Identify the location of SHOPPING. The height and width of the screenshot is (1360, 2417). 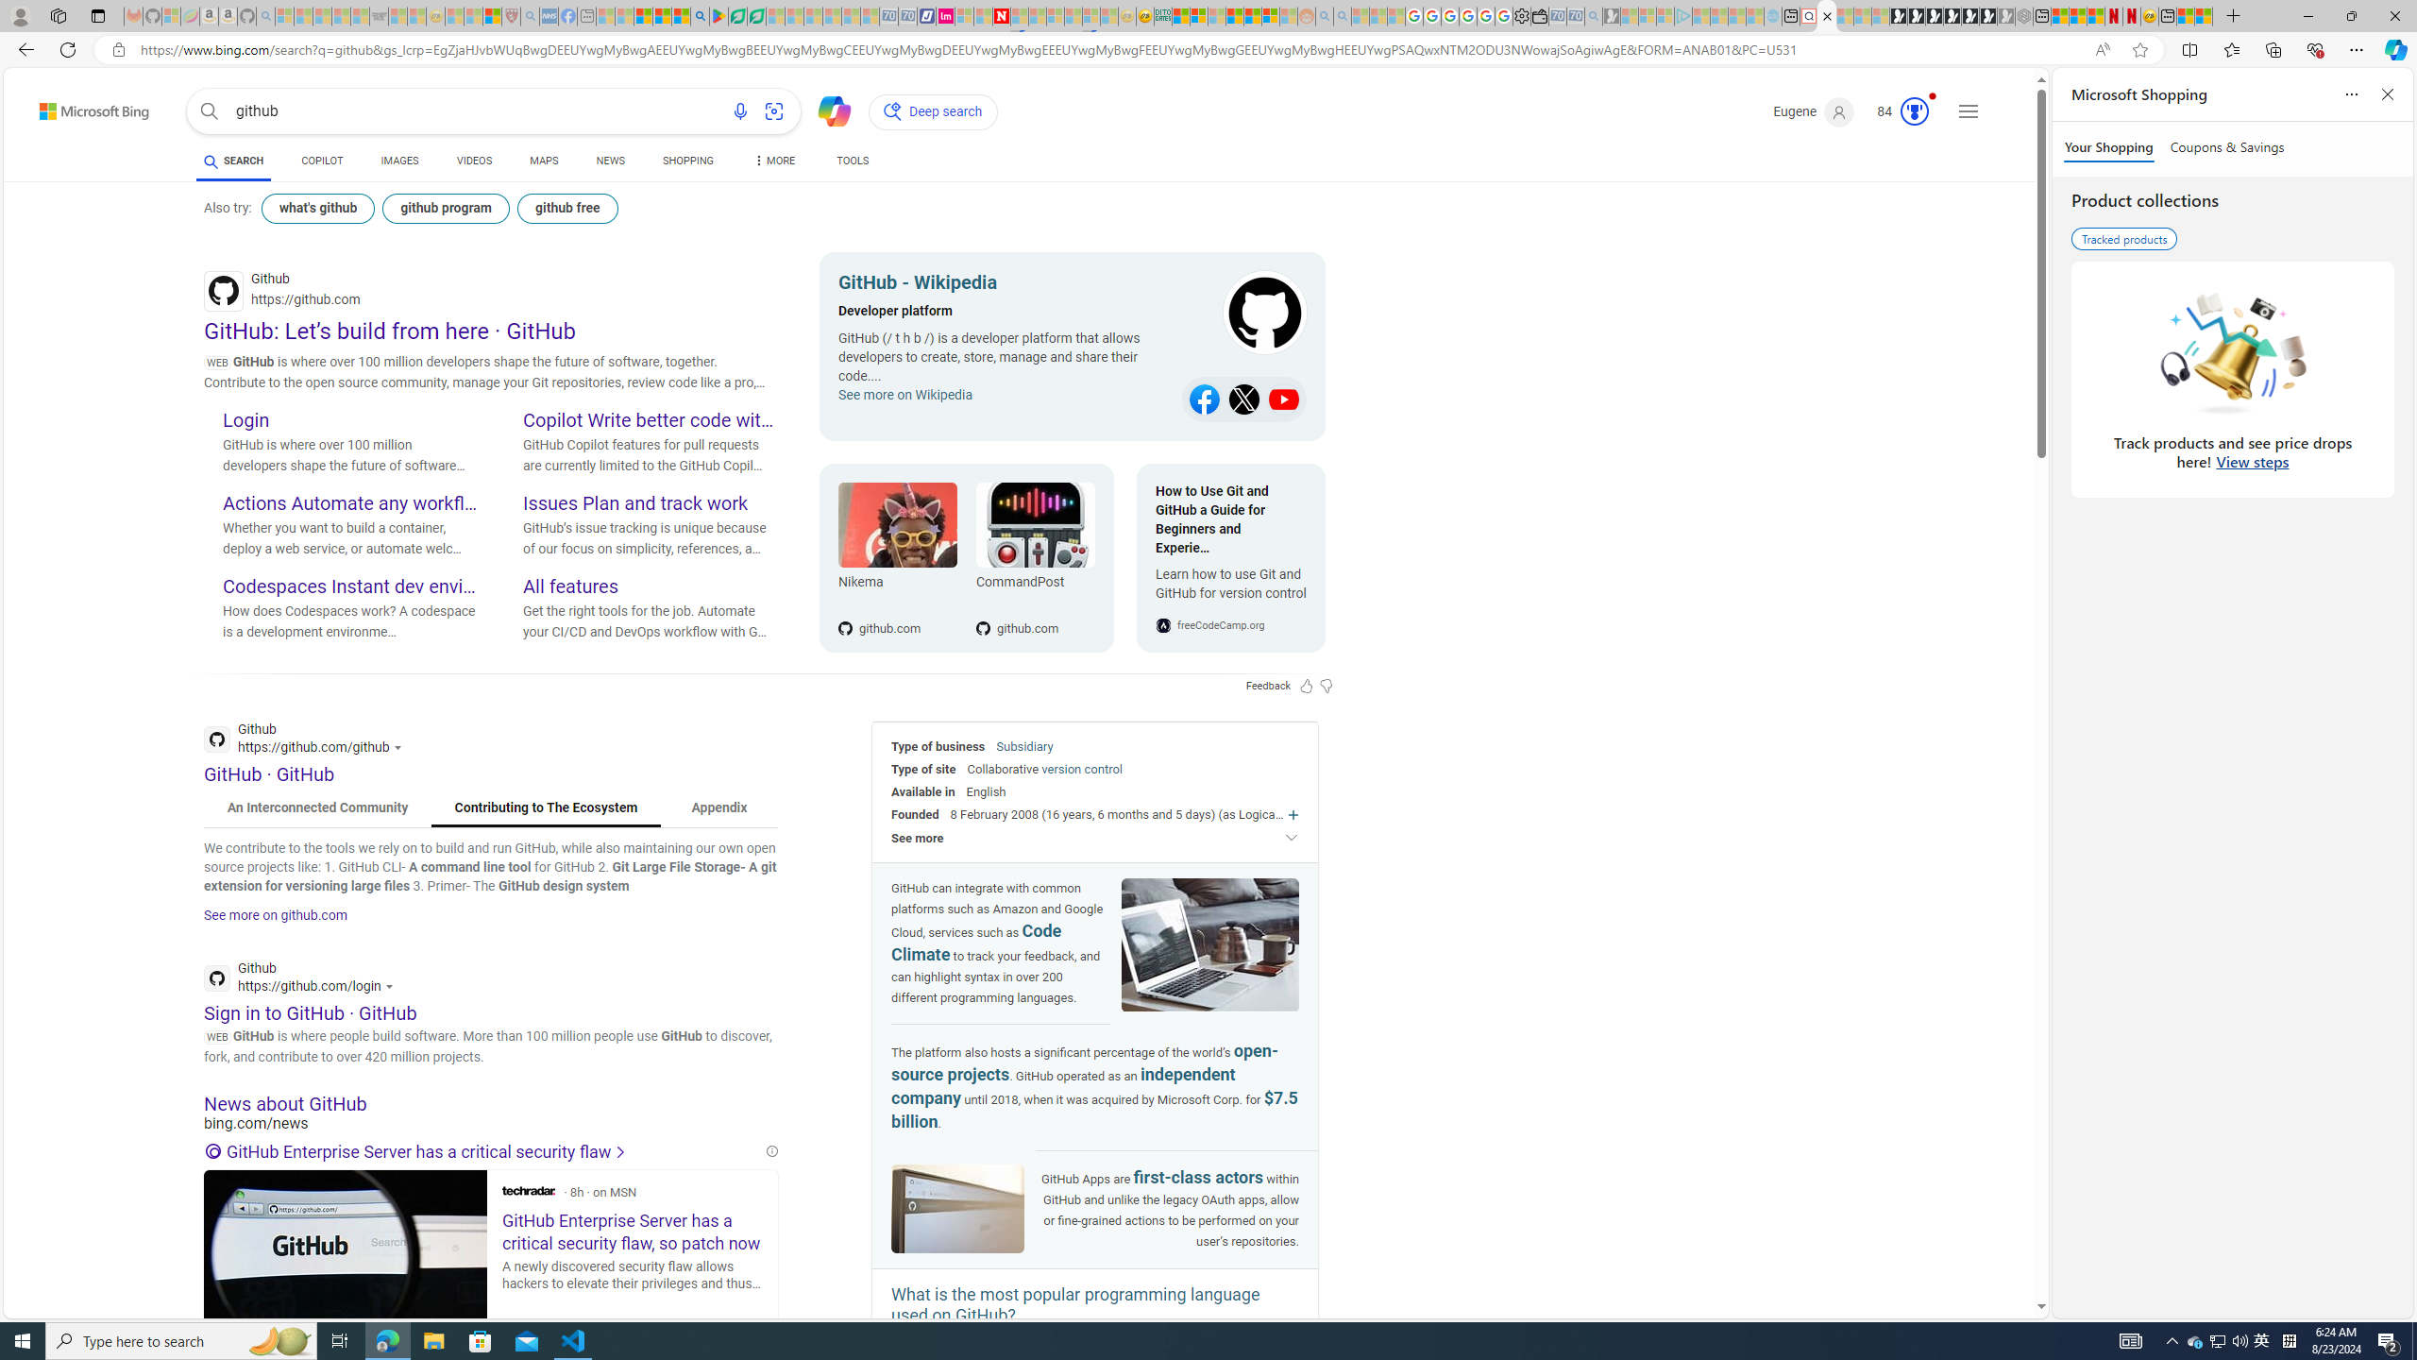
(688, 163).